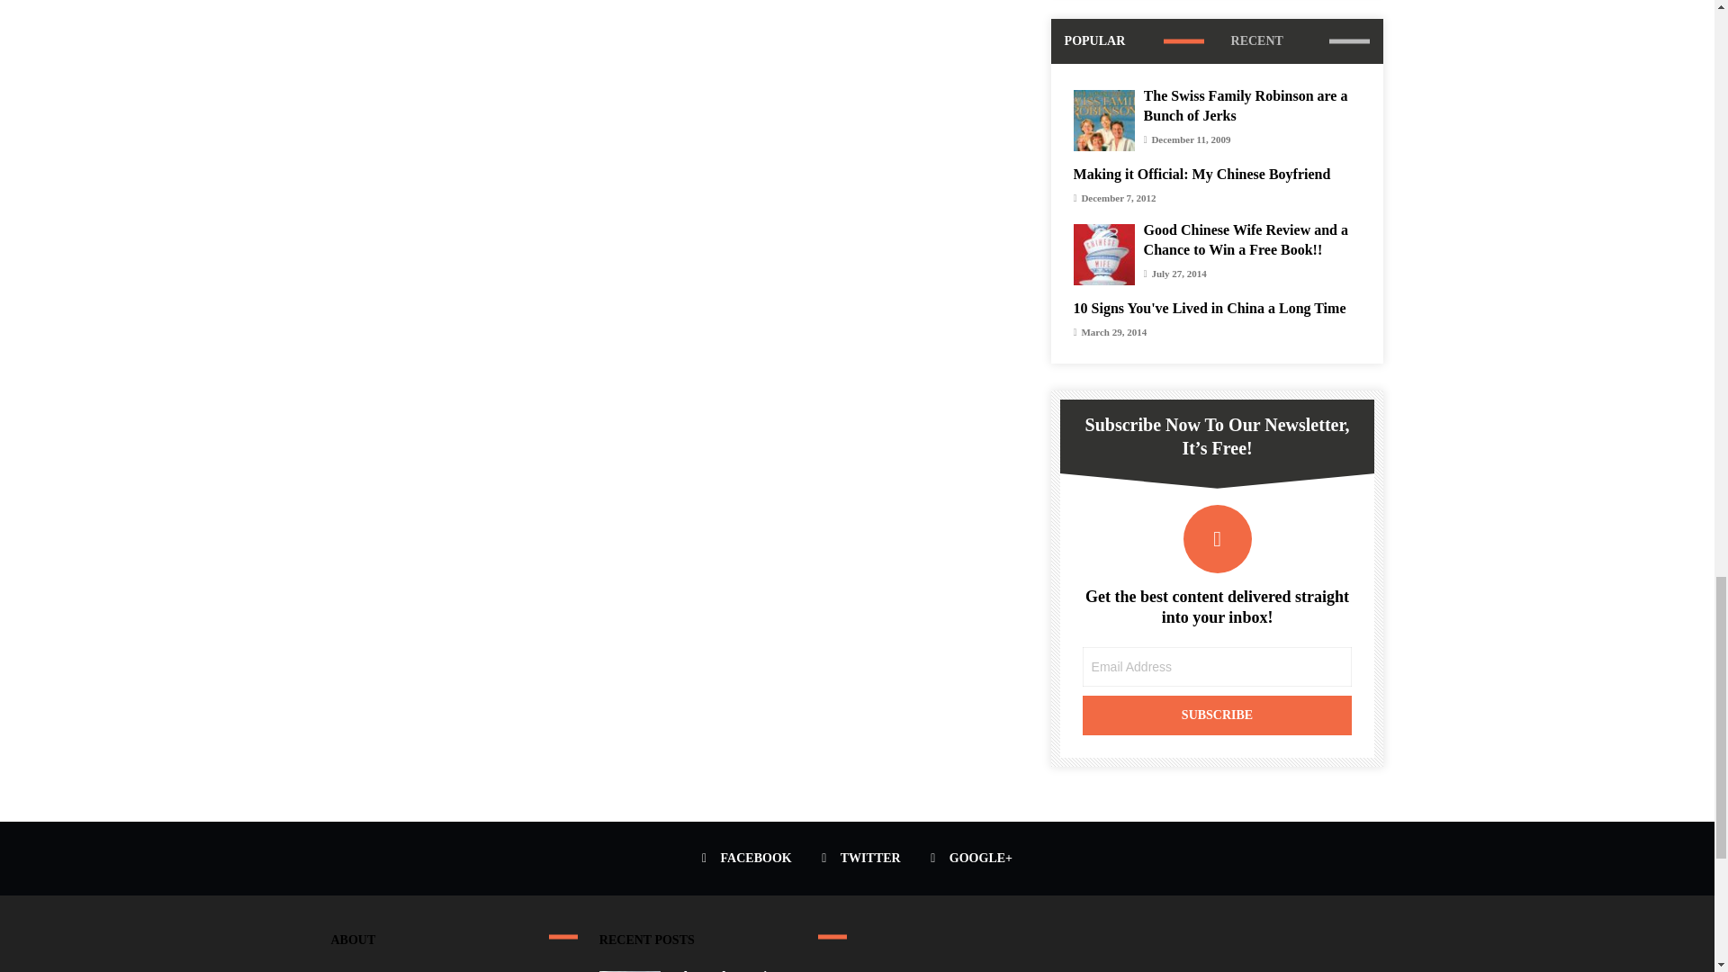  What do you see at coordinates (1210, 308) in the screenshot?
I see `Permalink to: 10 Signs You've Lived in China a Long Time` at bounding box center [1210, 308].